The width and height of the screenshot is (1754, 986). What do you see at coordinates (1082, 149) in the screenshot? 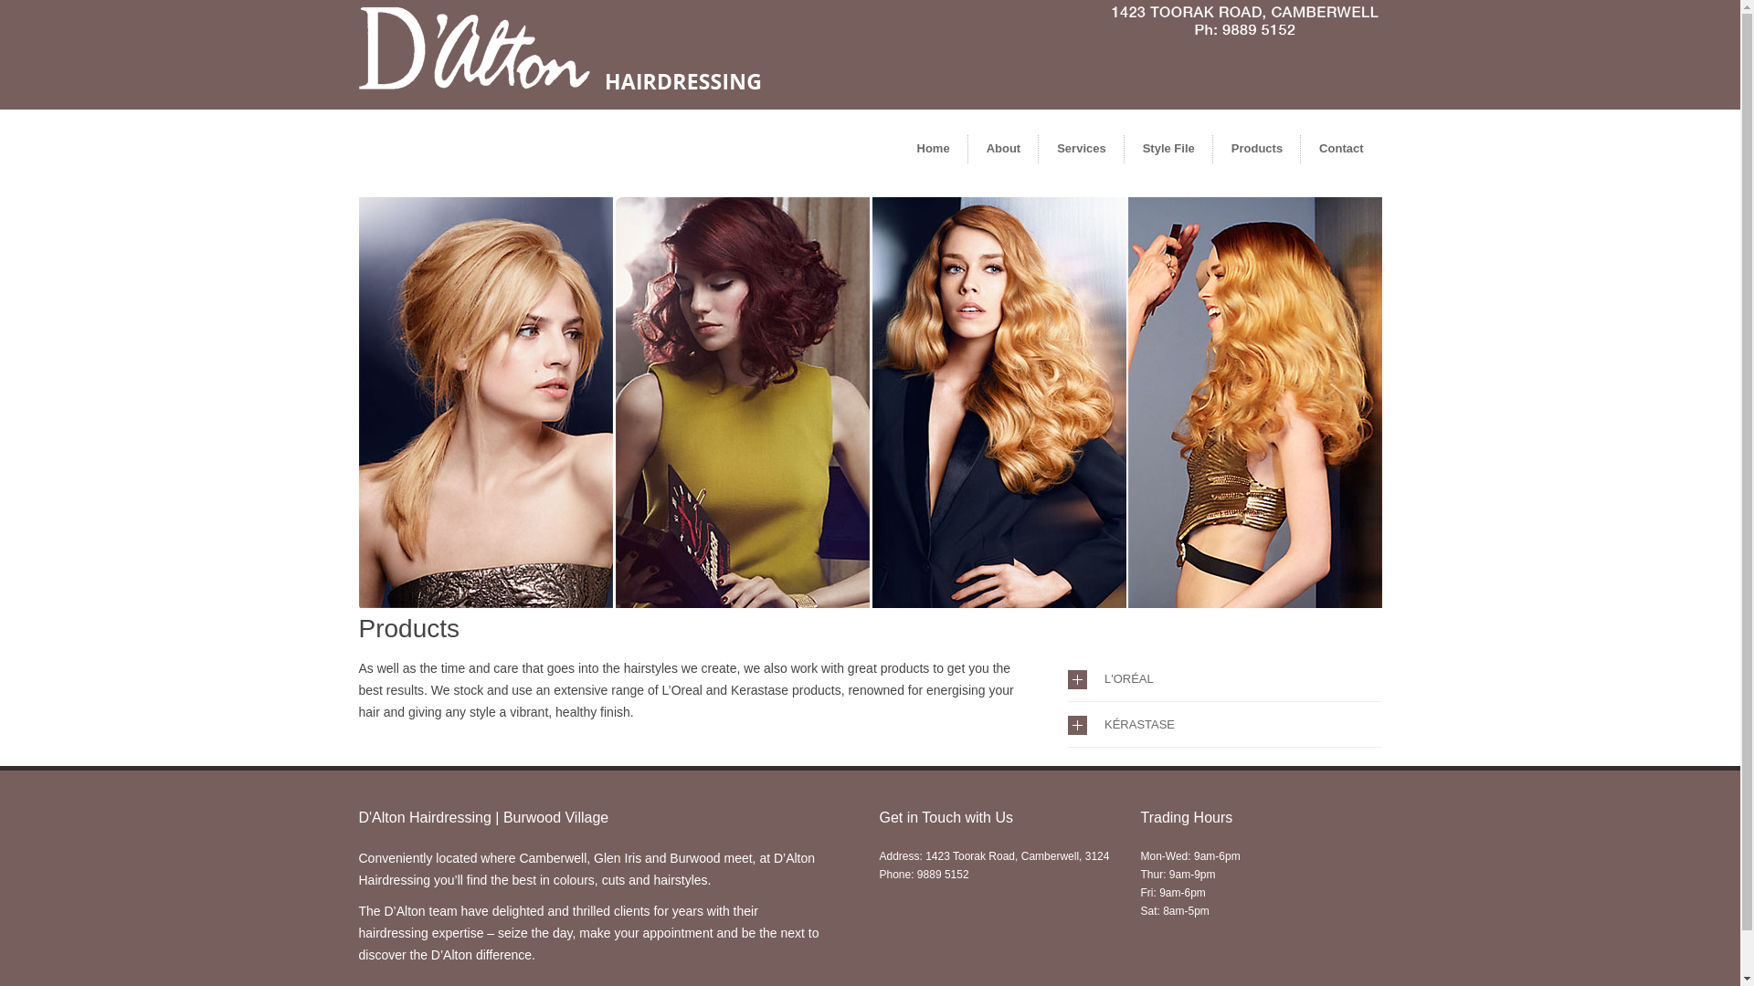
I see `Services` at bounding box center [1082, 149].